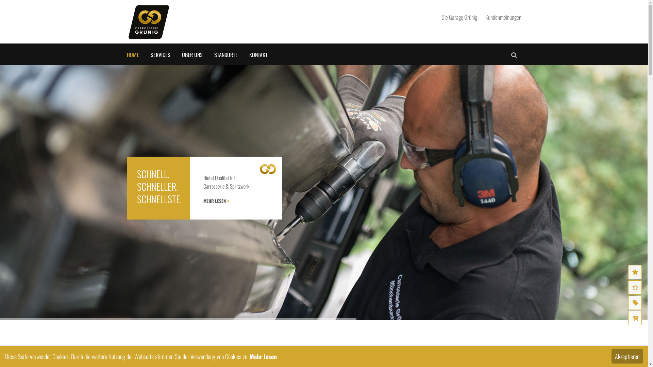  I want to click on HOME, so click(133, 55).